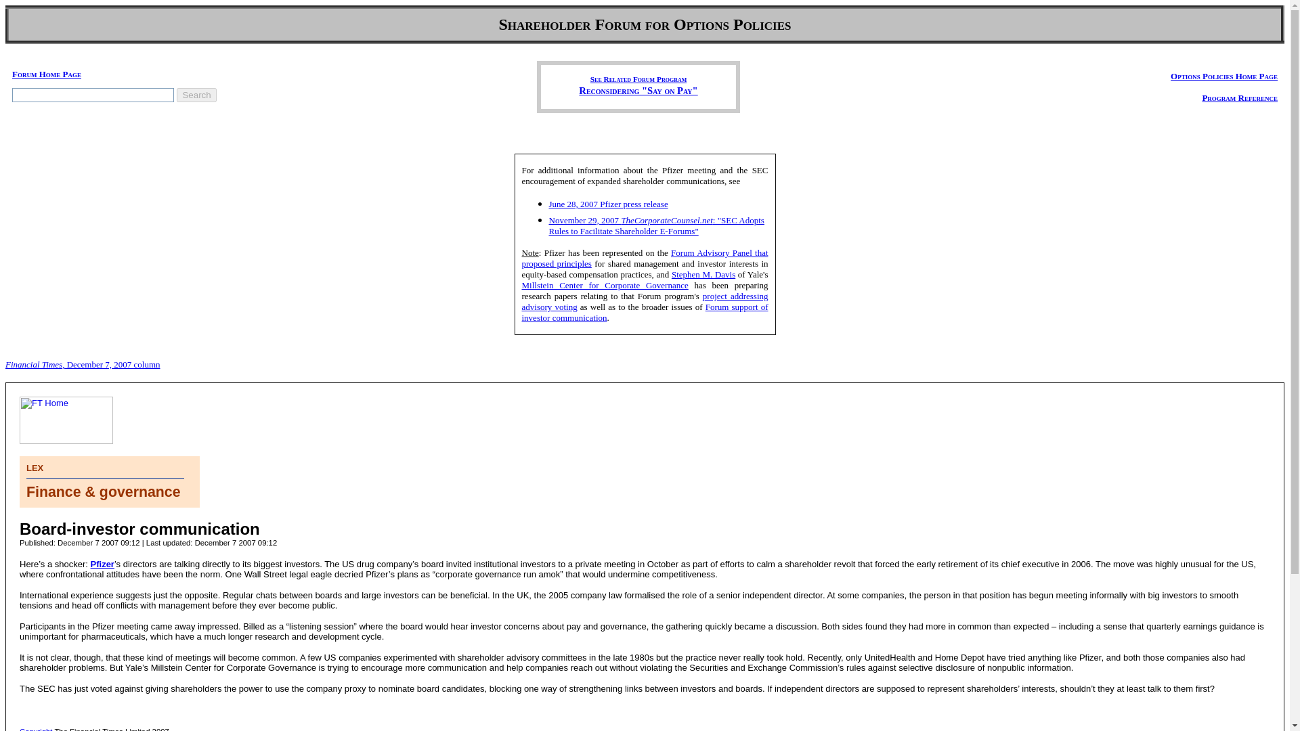  I want to click on Copyright, so click(35, 729).